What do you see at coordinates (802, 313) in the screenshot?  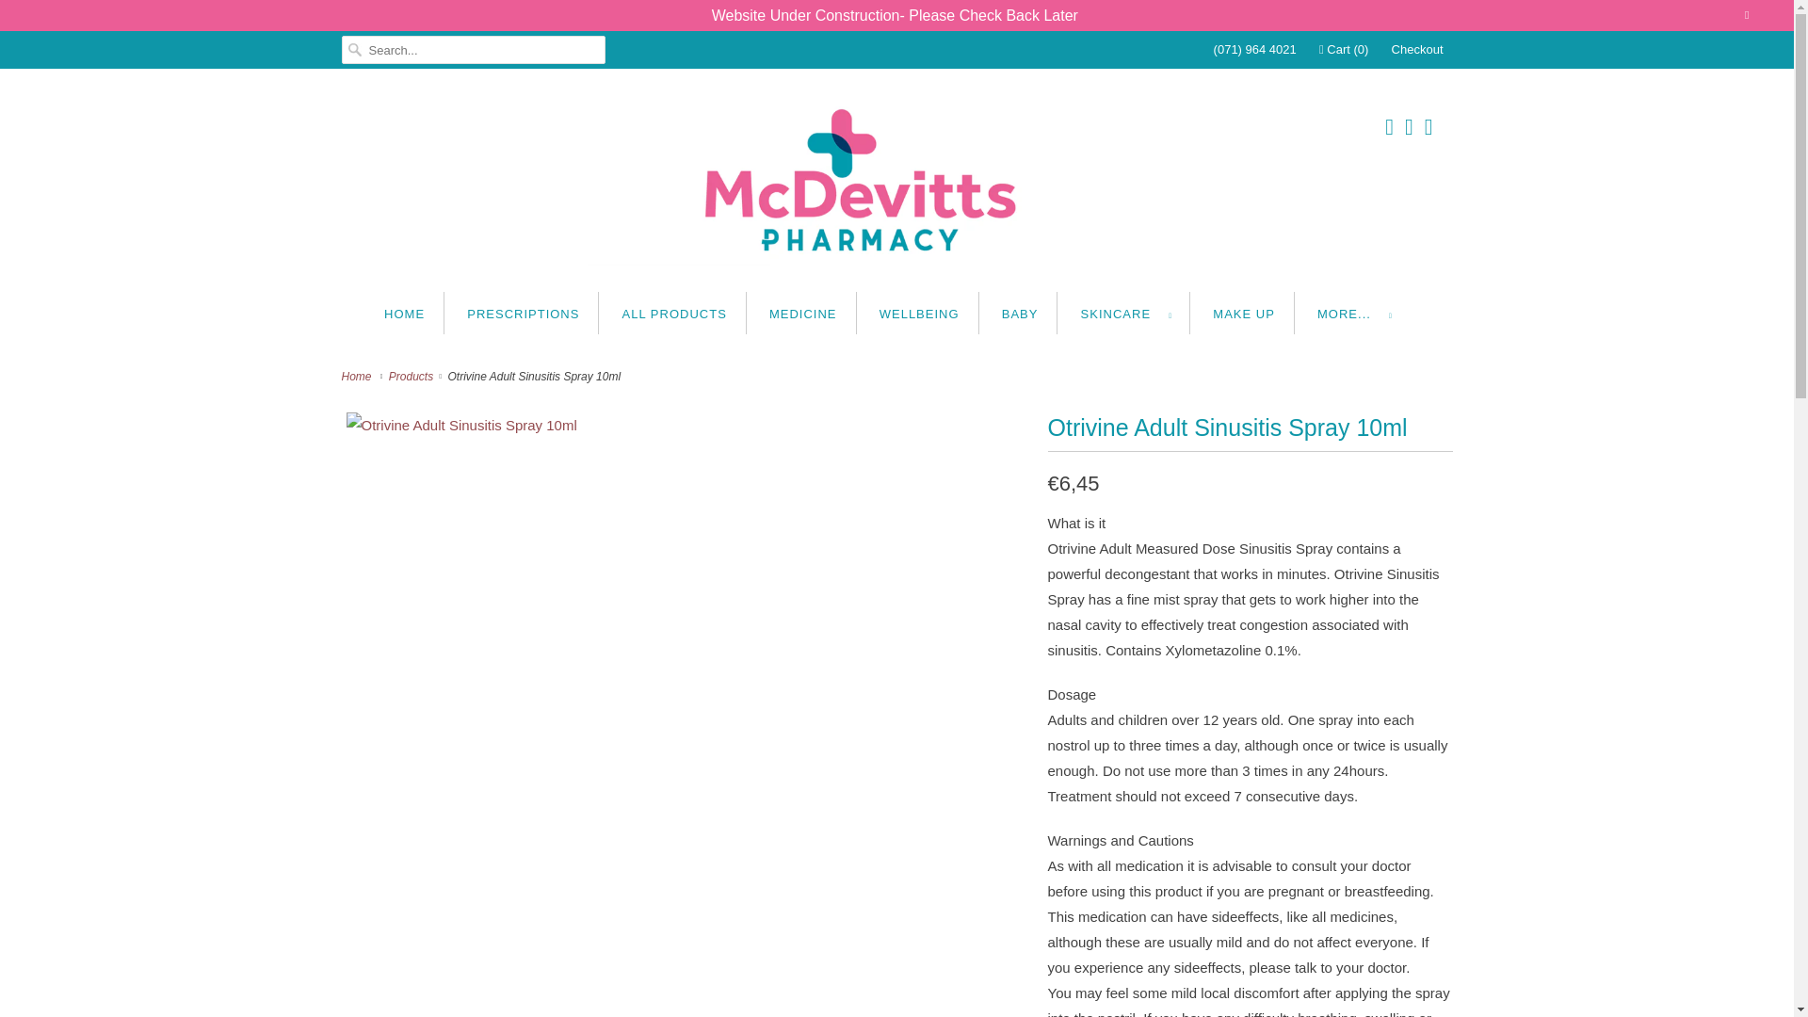 I see `MEDICINE` at bounding box center [802, 313].